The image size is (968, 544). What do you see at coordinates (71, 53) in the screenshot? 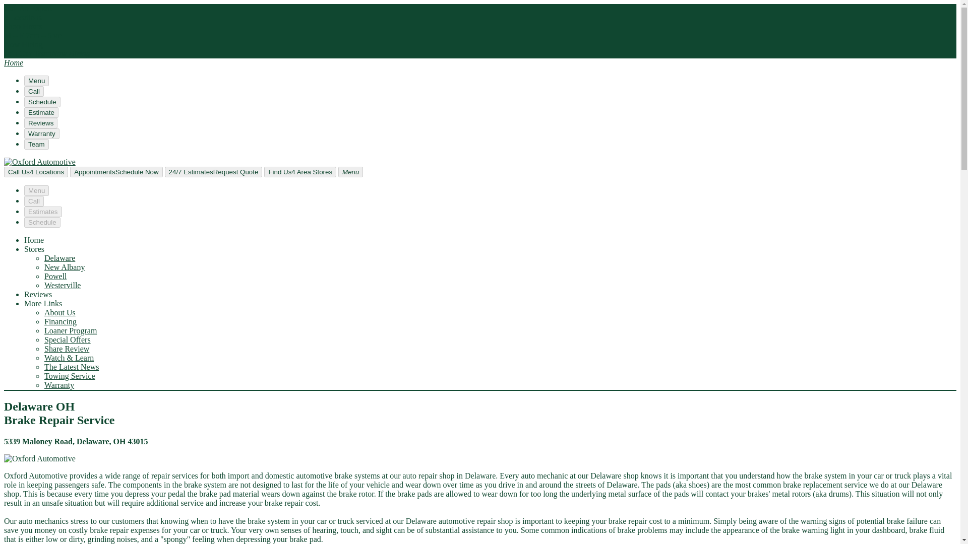
I see `Join Our Team` at bounding box center [71, 53].